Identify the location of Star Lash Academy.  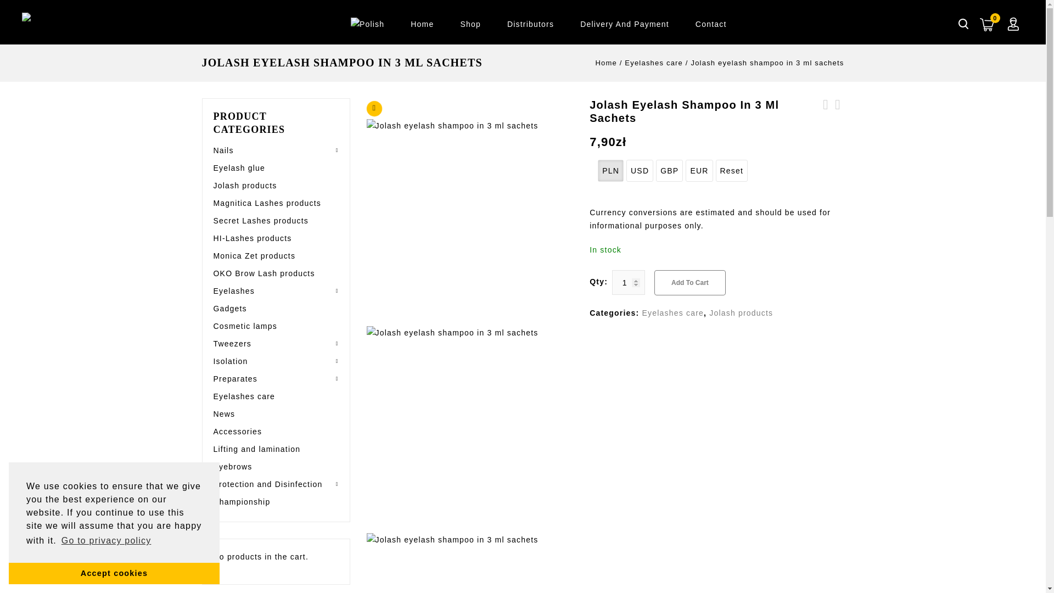
(72, 19).